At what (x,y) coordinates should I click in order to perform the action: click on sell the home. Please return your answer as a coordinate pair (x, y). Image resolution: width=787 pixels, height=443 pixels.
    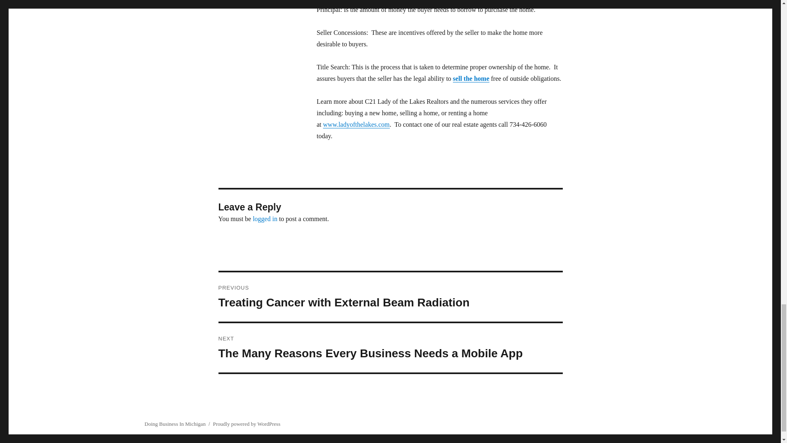
    Looking at the image, I should click on (471, 78).